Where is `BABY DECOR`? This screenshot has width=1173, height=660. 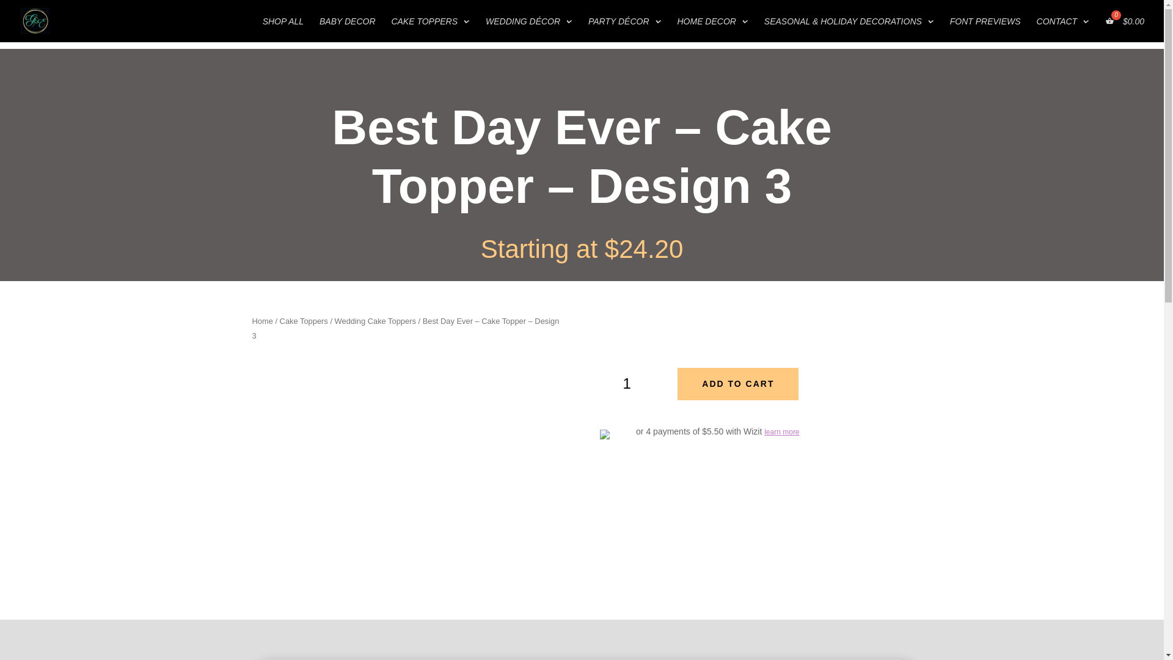 BABY DECOR is located at coordinates (348, 29).